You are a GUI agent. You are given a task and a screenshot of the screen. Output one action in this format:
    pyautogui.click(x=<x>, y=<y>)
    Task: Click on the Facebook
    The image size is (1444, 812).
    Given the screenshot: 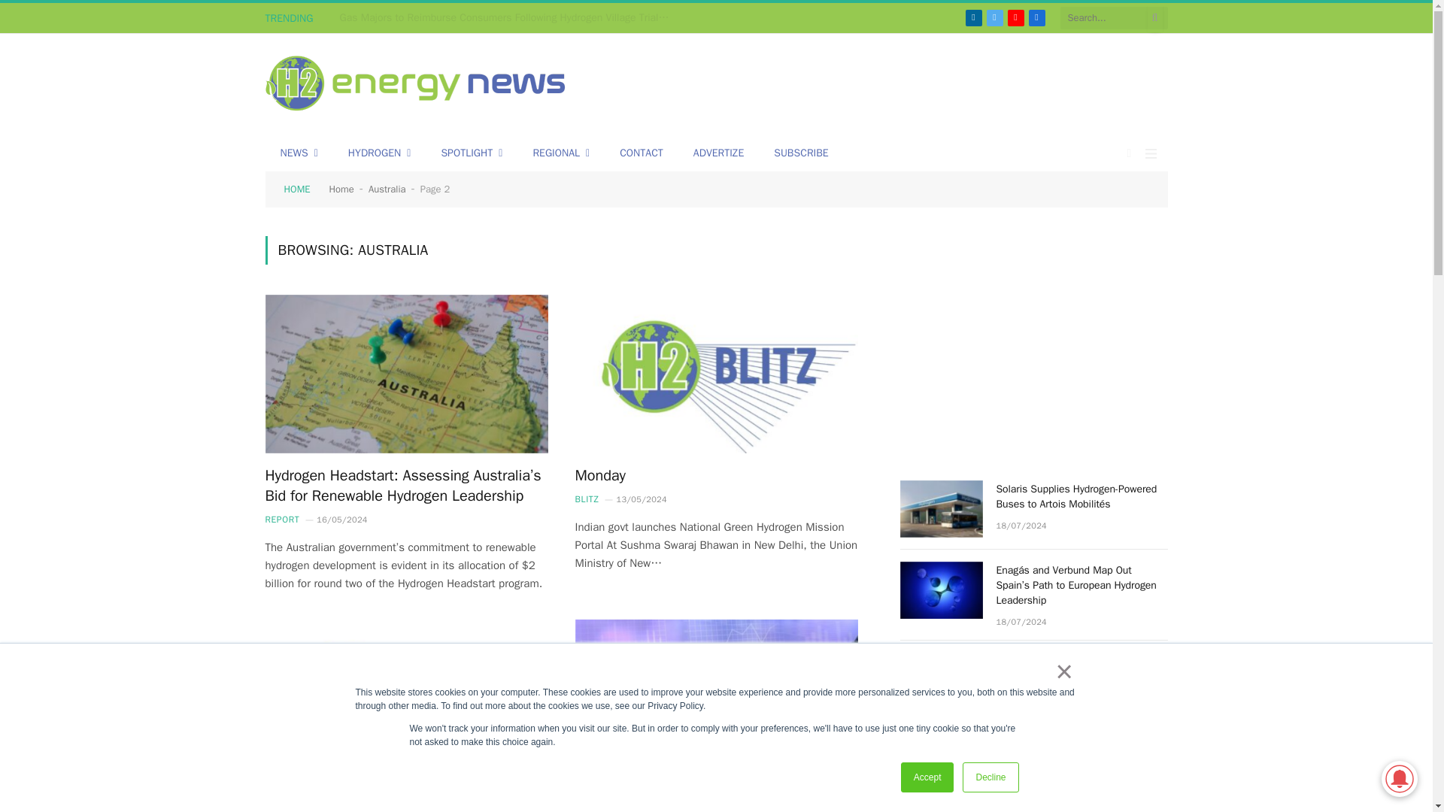 What is the action you would take?
    pyautogui.click(x=1036, y=17)
    